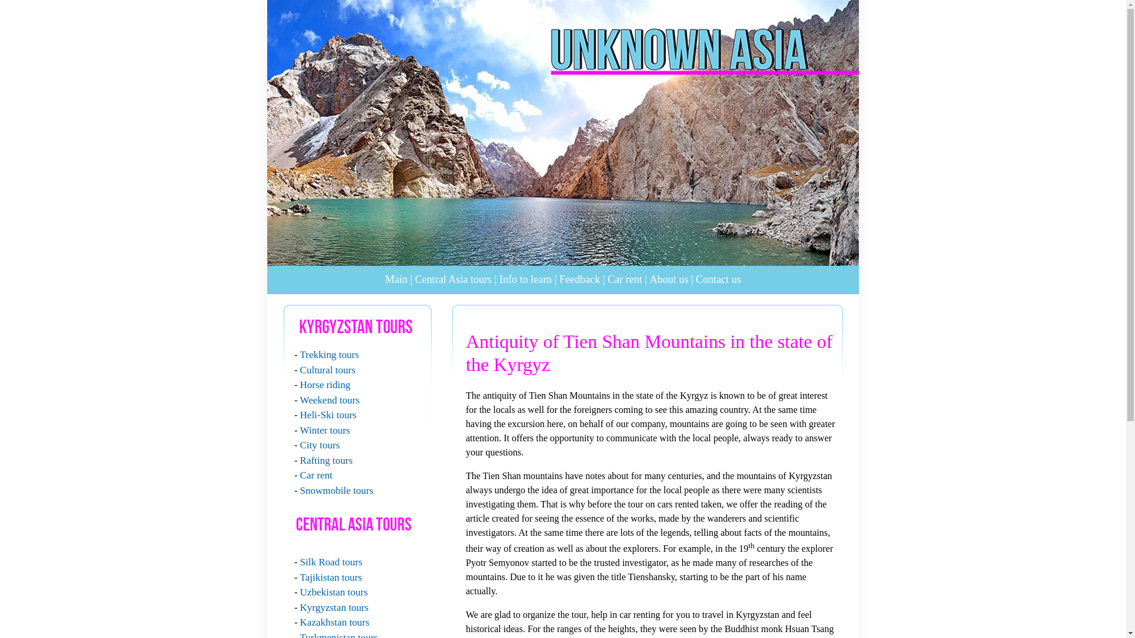  I want to click on Uzbekistan tours, so click(333, 592).